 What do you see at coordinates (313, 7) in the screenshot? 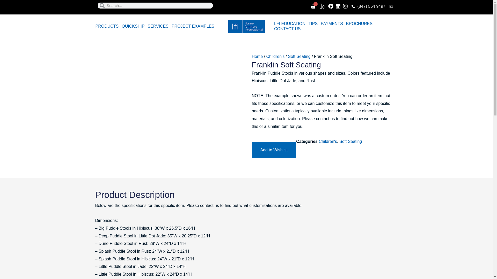
I see `PROJECT EXAMPLES` at bounding box center [313, 7].